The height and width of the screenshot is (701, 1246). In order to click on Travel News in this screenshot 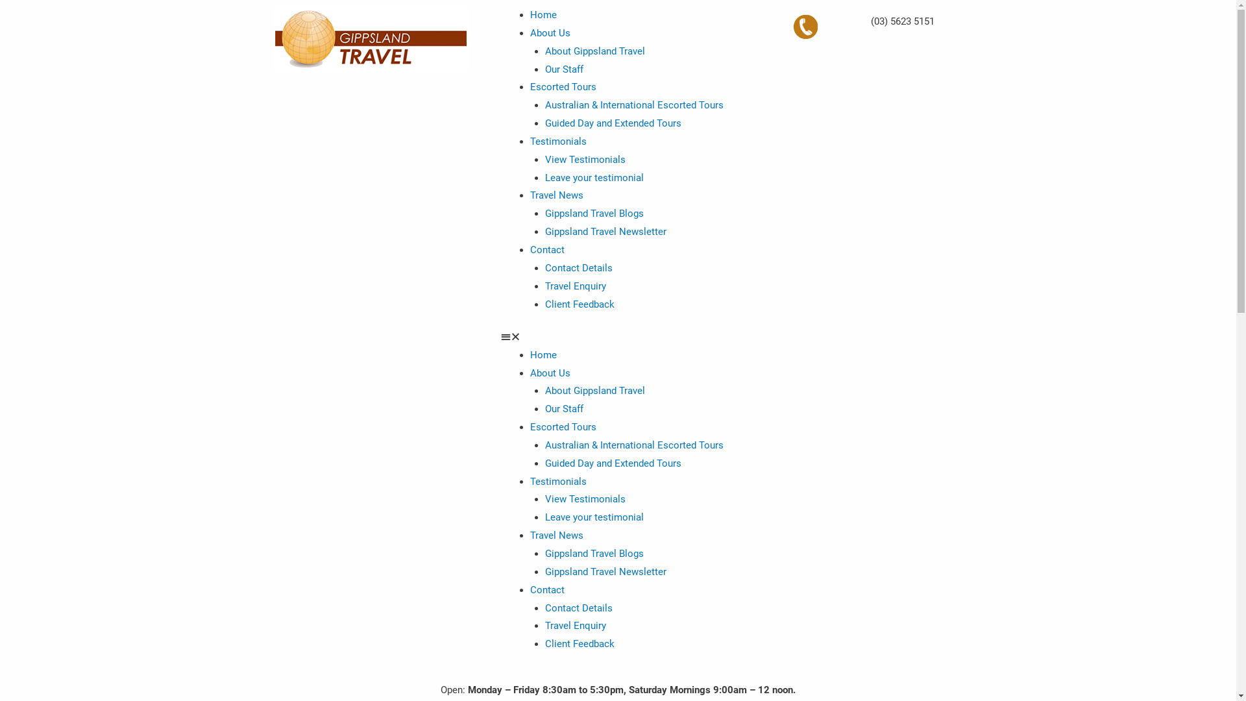, I will do `click(557, 195)`.